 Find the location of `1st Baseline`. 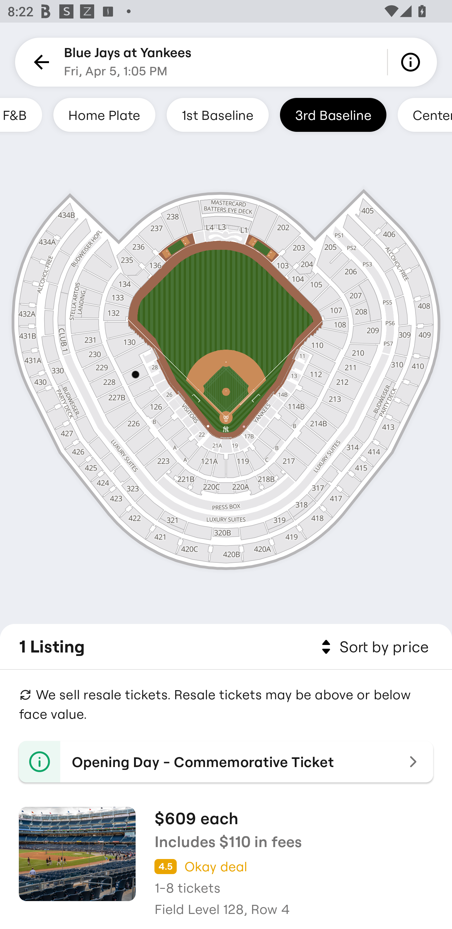

1st Baseline is located at coordinates (218, 115).